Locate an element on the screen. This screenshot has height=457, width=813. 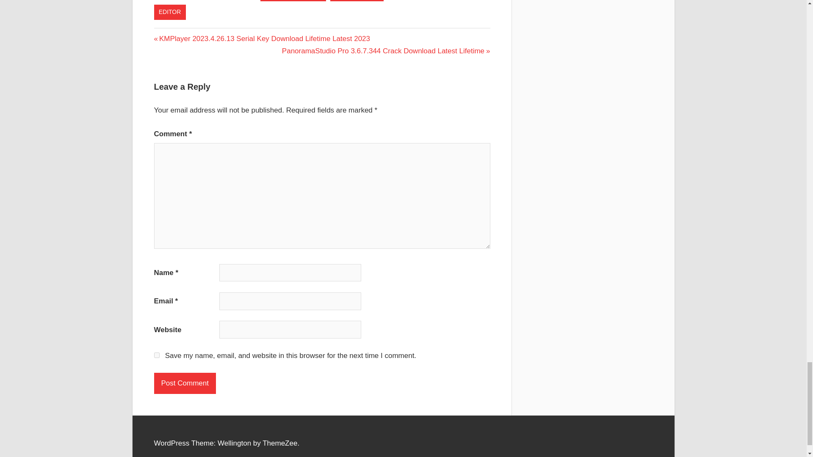
yes is located at coordinates (157, 355).